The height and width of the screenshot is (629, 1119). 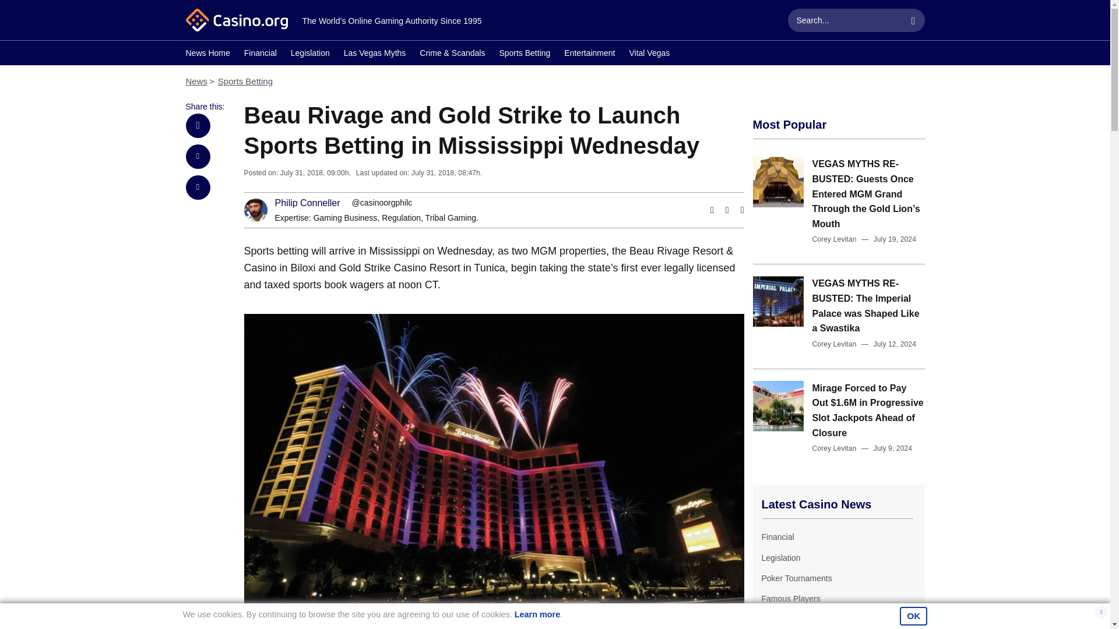 I want to click on News, so click(x=196, y=80).